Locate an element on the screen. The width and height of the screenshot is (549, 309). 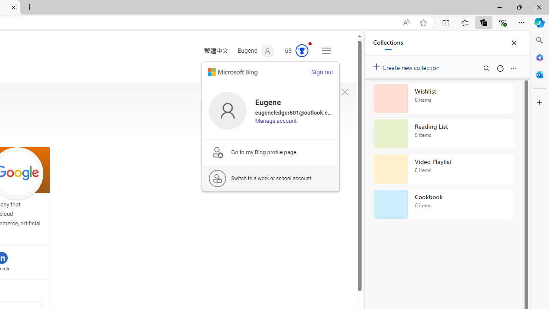
work signin Switch to a work or school account is located at coordinates (271, 178).